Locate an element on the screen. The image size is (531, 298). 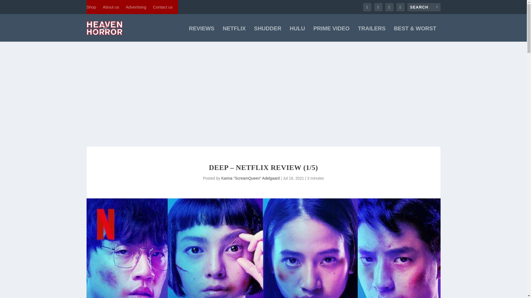
Contact us is located at coordinates (163, 7).